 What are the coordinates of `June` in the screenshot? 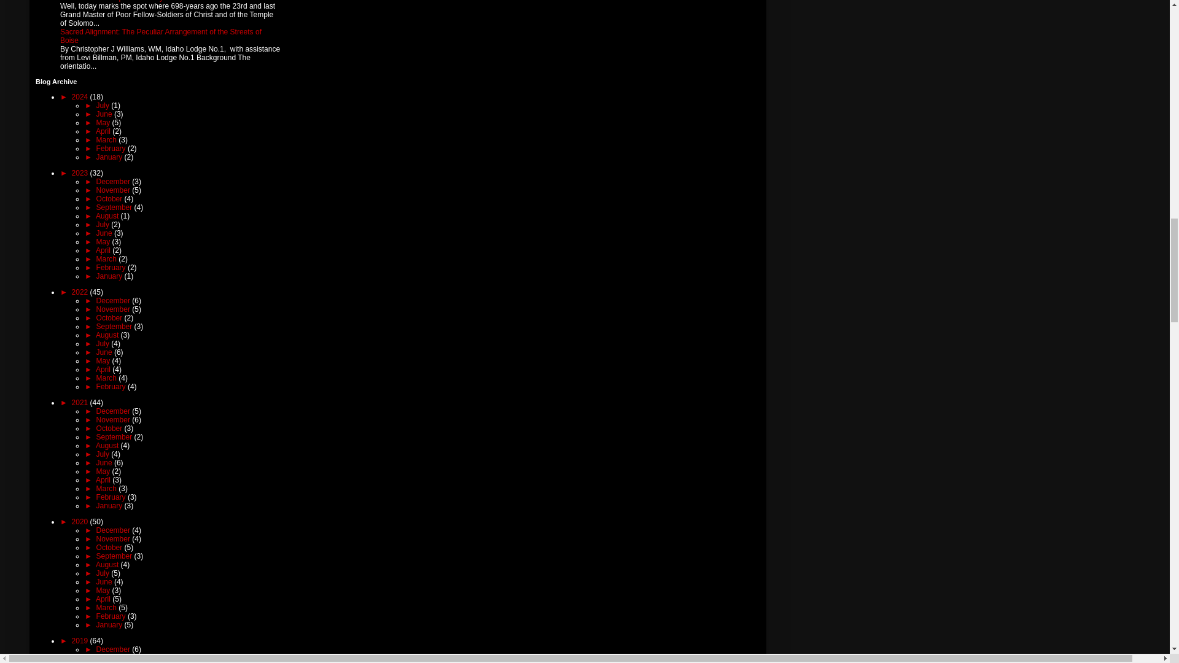 It's located at (106, 114).